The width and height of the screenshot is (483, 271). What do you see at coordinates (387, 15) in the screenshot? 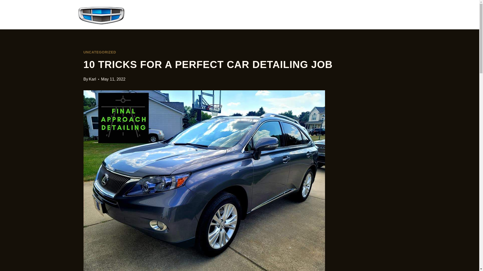
I see `BLOG` at bounding box center [387, 15].